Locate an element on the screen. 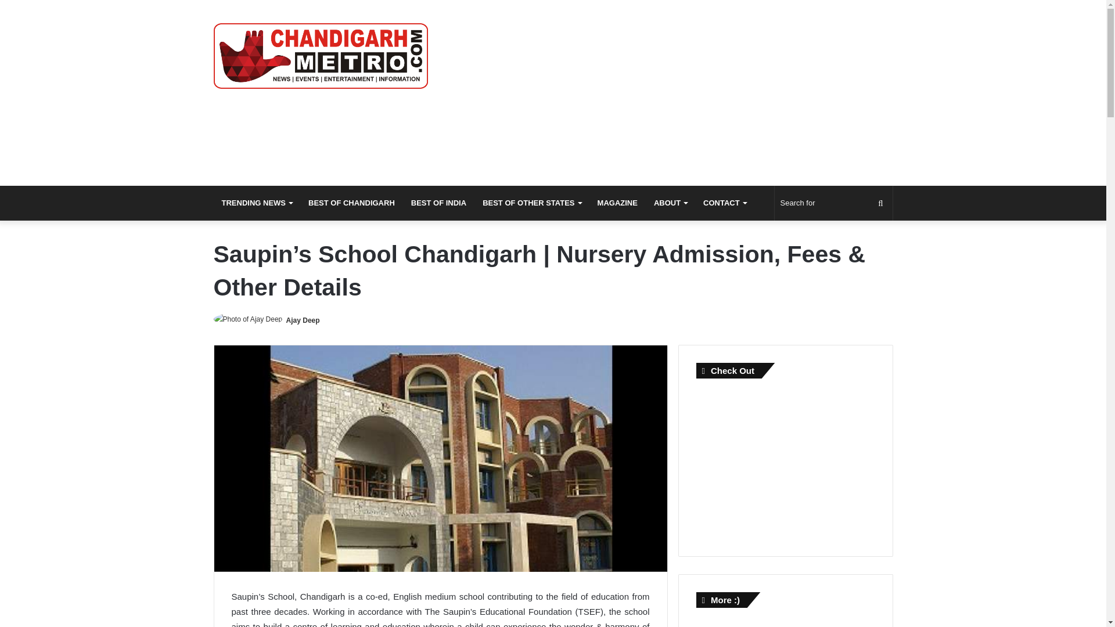  TRENDING NEWS is located at coordinates (257, 203).